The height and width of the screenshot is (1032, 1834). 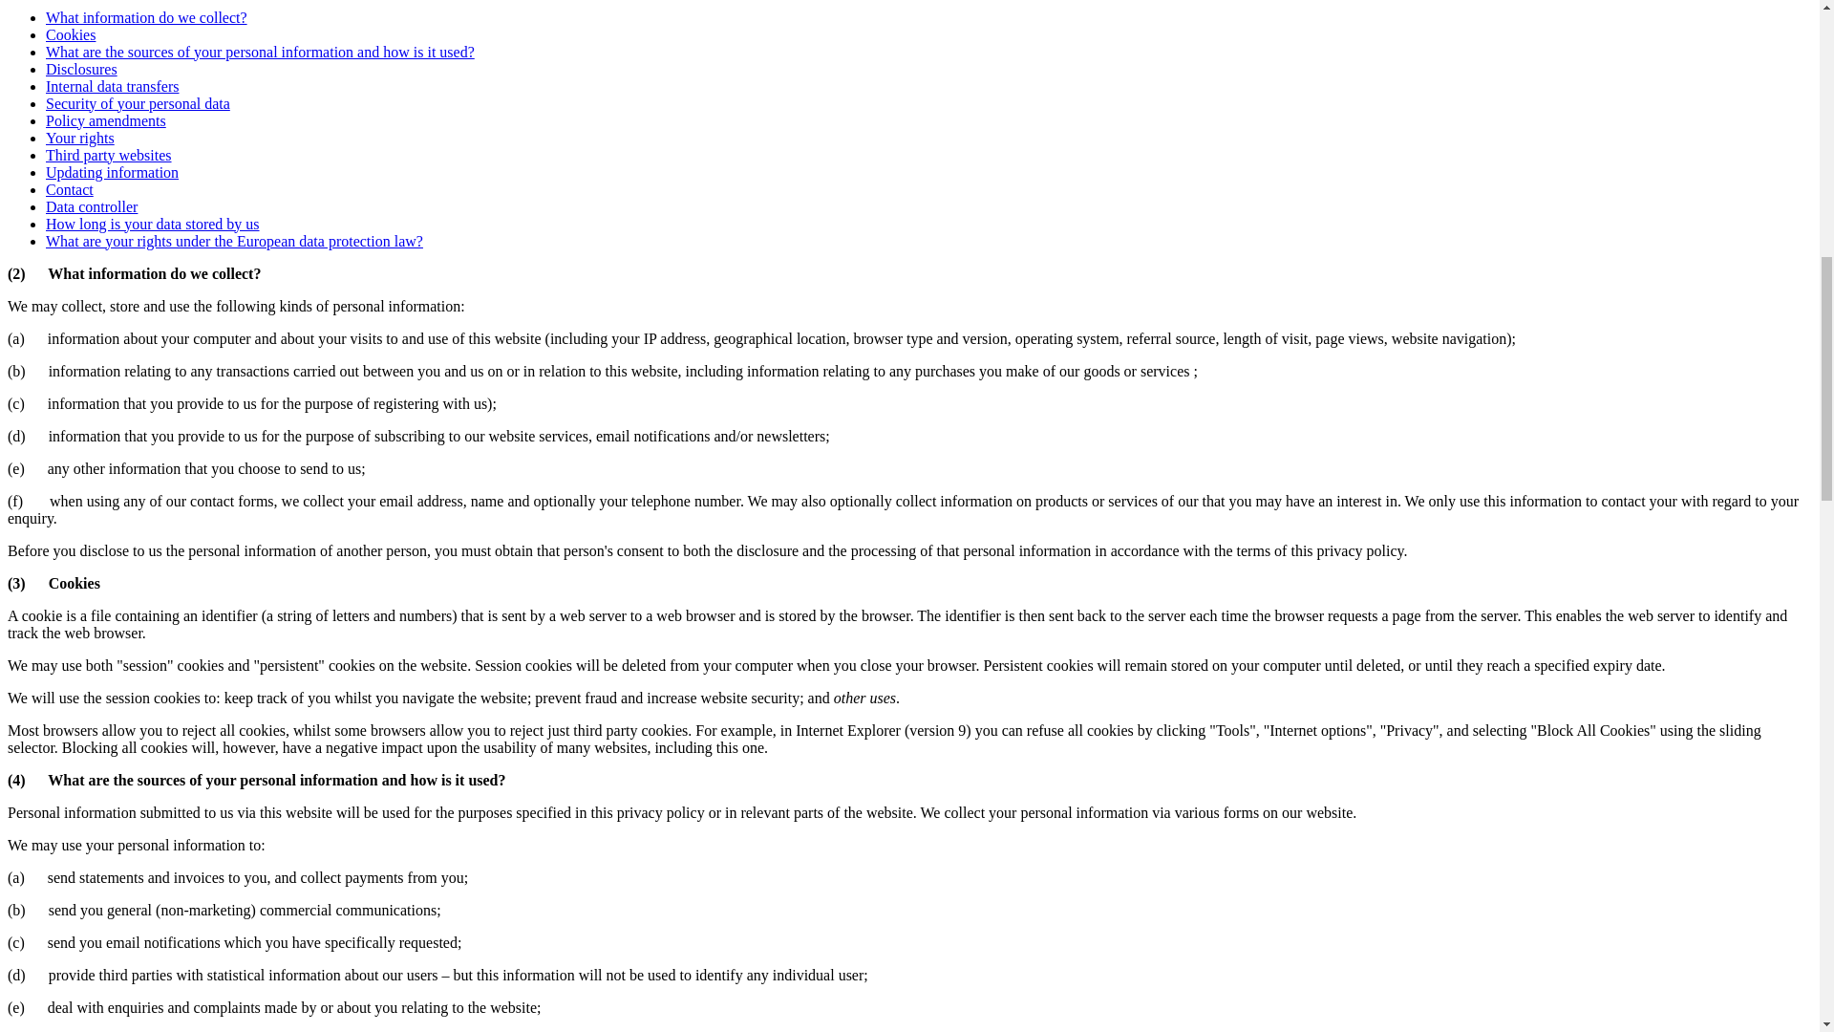 What do you see at coordinates (112, 172) in the screenshot?
I see `Updating information` at bounding box center [112, 172].